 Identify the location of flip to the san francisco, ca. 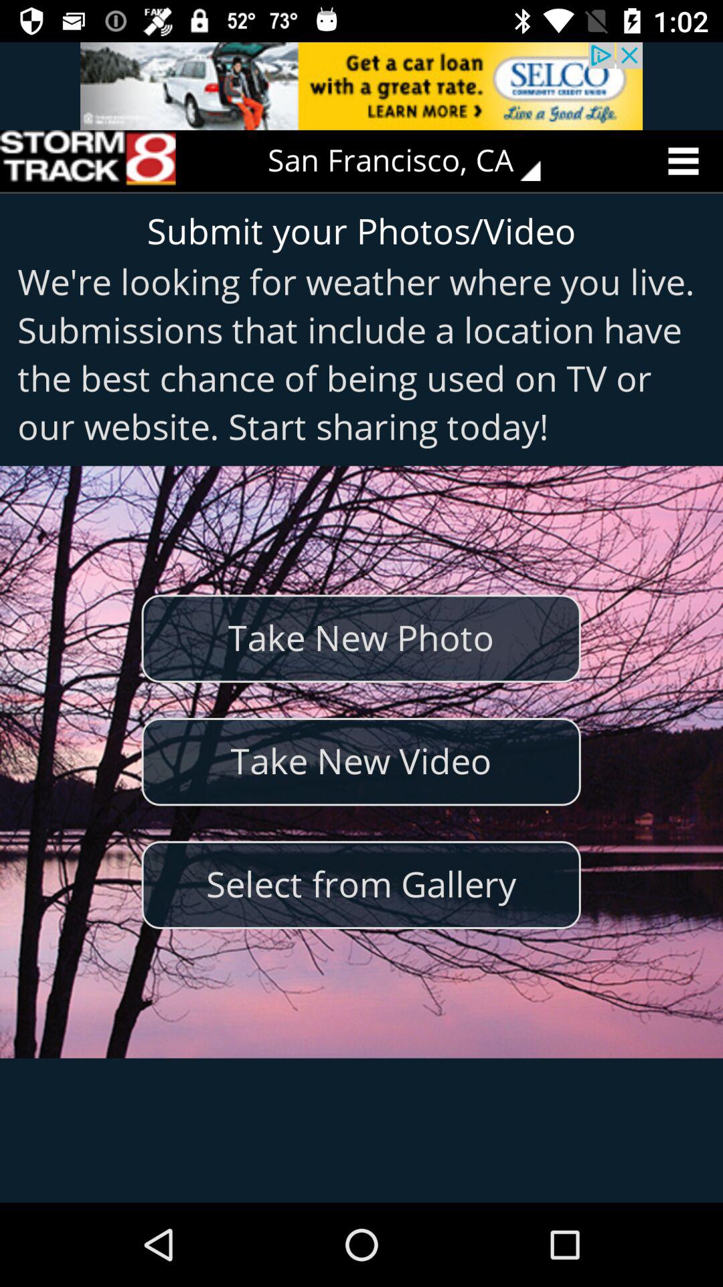
(414, 161).